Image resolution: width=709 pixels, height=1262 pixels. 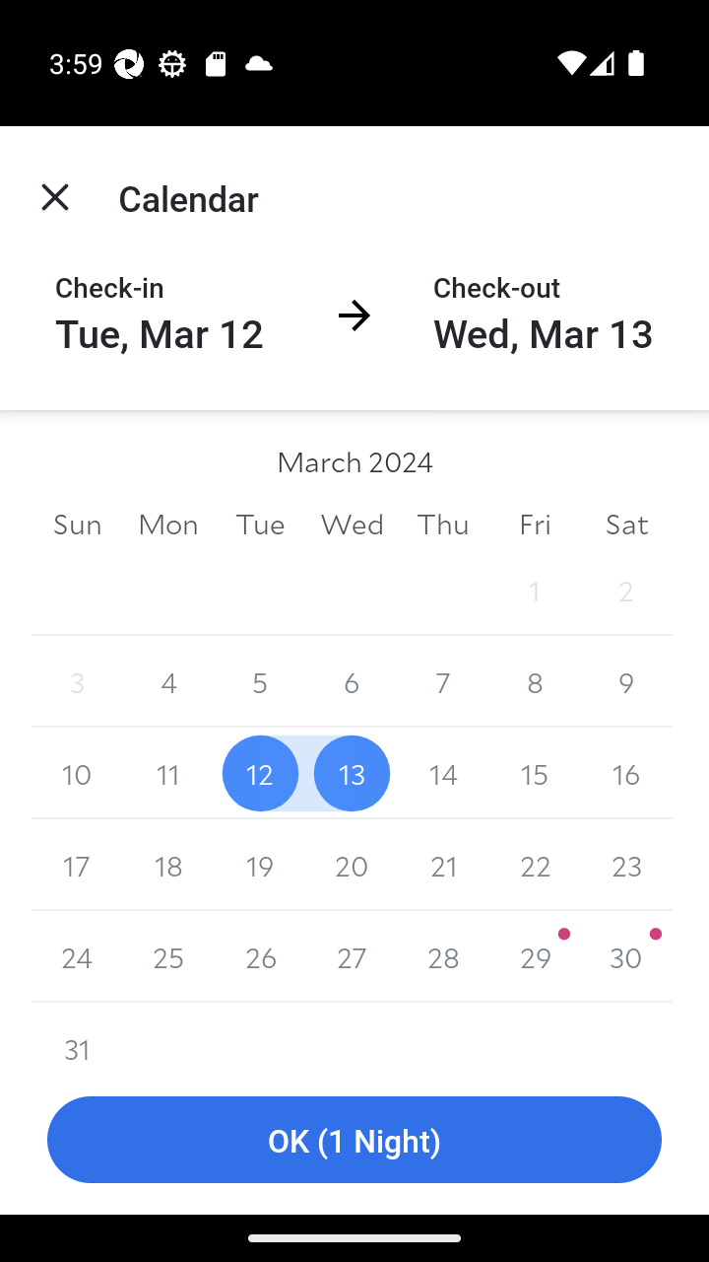 What do you see at coordinates (352, 773) in the screenshot?
I see `13 13 March 2024` at bounding box center [352, 773].